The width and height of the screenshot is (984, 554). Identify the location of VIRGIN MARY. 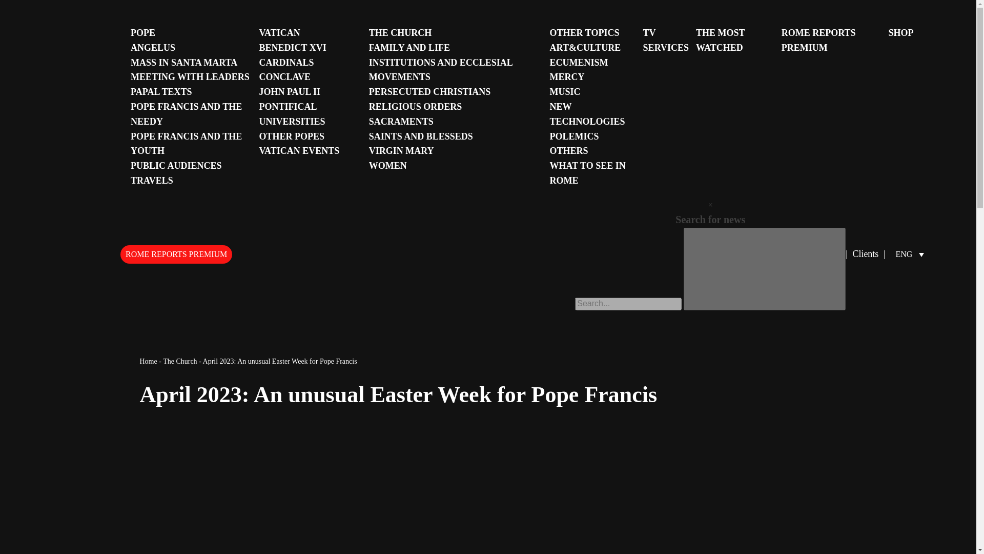
(401, 151).